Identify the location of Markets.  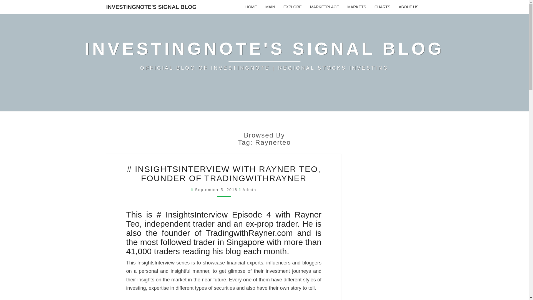
(357, 7).